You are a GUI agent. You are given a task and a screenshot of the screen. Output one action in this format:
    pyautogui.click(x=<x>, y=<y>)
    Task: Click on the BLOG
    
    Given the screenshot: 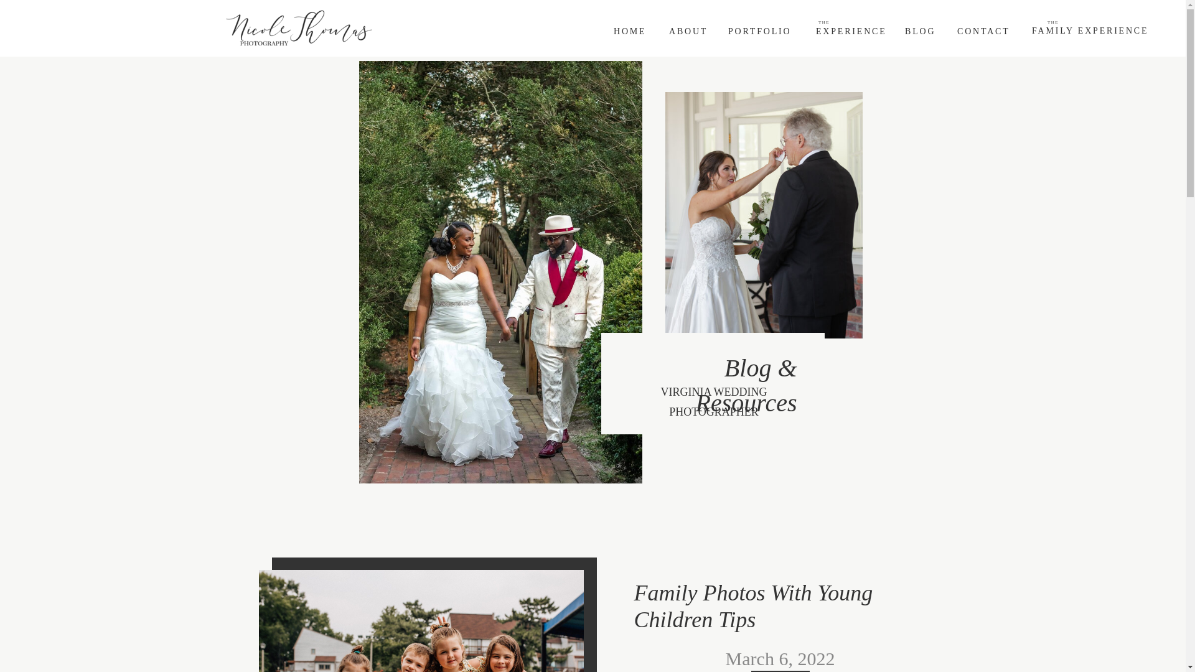 What is the action you would take?
    pyautogui.click(x=920, y=30)
    